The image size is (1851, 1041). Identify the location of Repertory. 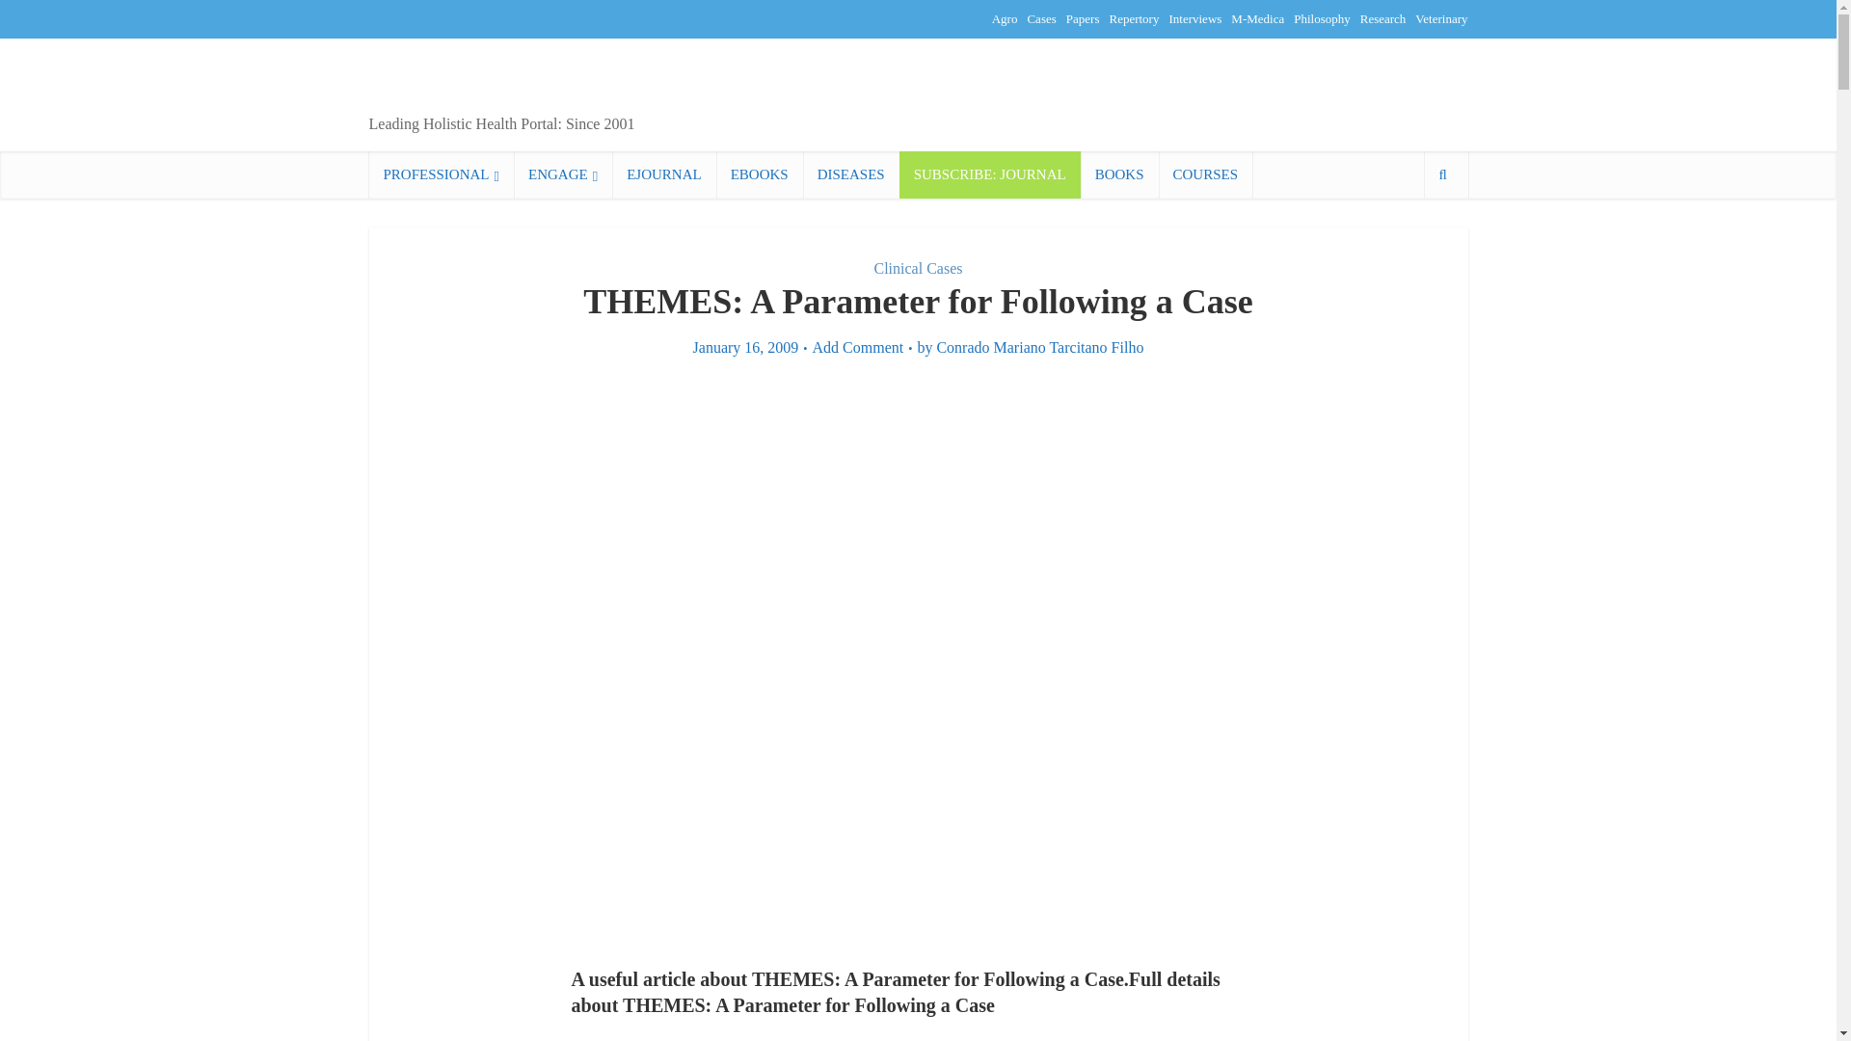
(1134, 18).